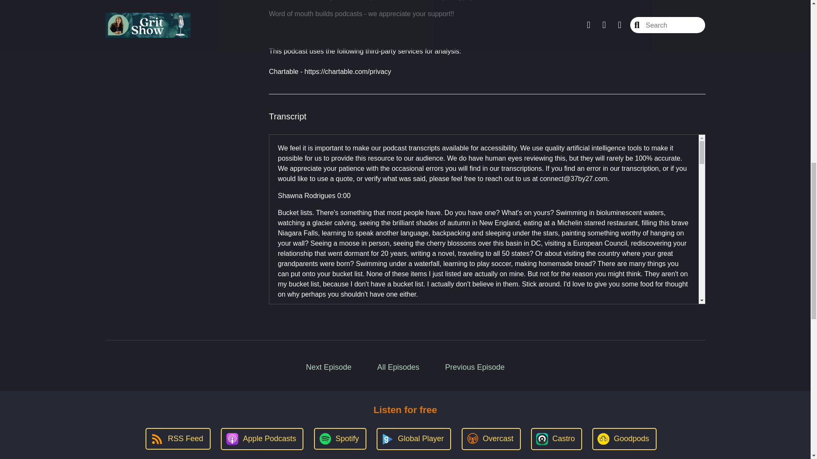 The height and width of the screenshot is (459, 817). What do you see at coordinates (624, 439) in the screenshot?
I see `Goodpods` at bounding box center [624, 439].